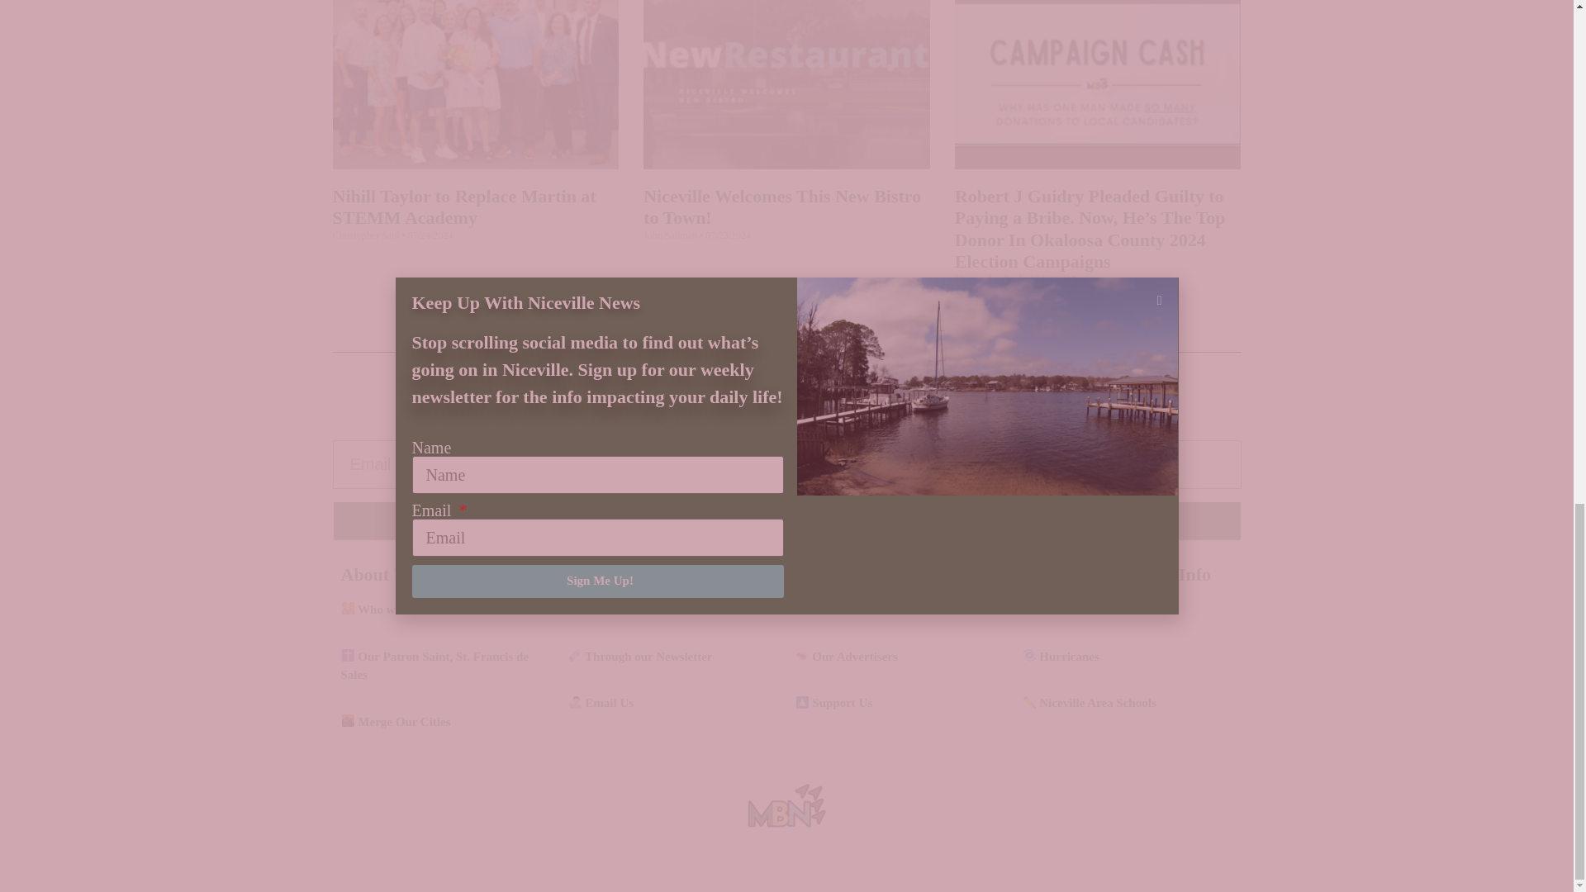 The height and width of the screenshot is (892, 1586). What do you see at coordinates (377, 574) in the screenshot?
I see `About Us` at bounding box center [377, 574].